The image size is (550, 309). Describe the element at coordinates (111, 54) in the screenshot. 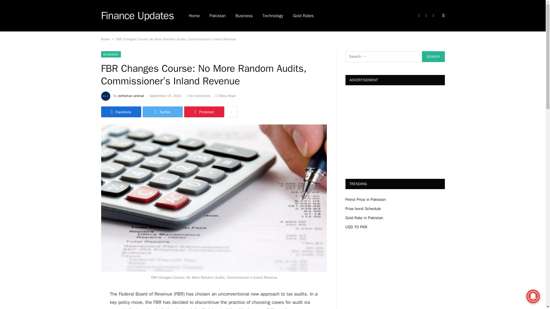

I see `BUSINESS` at that location.